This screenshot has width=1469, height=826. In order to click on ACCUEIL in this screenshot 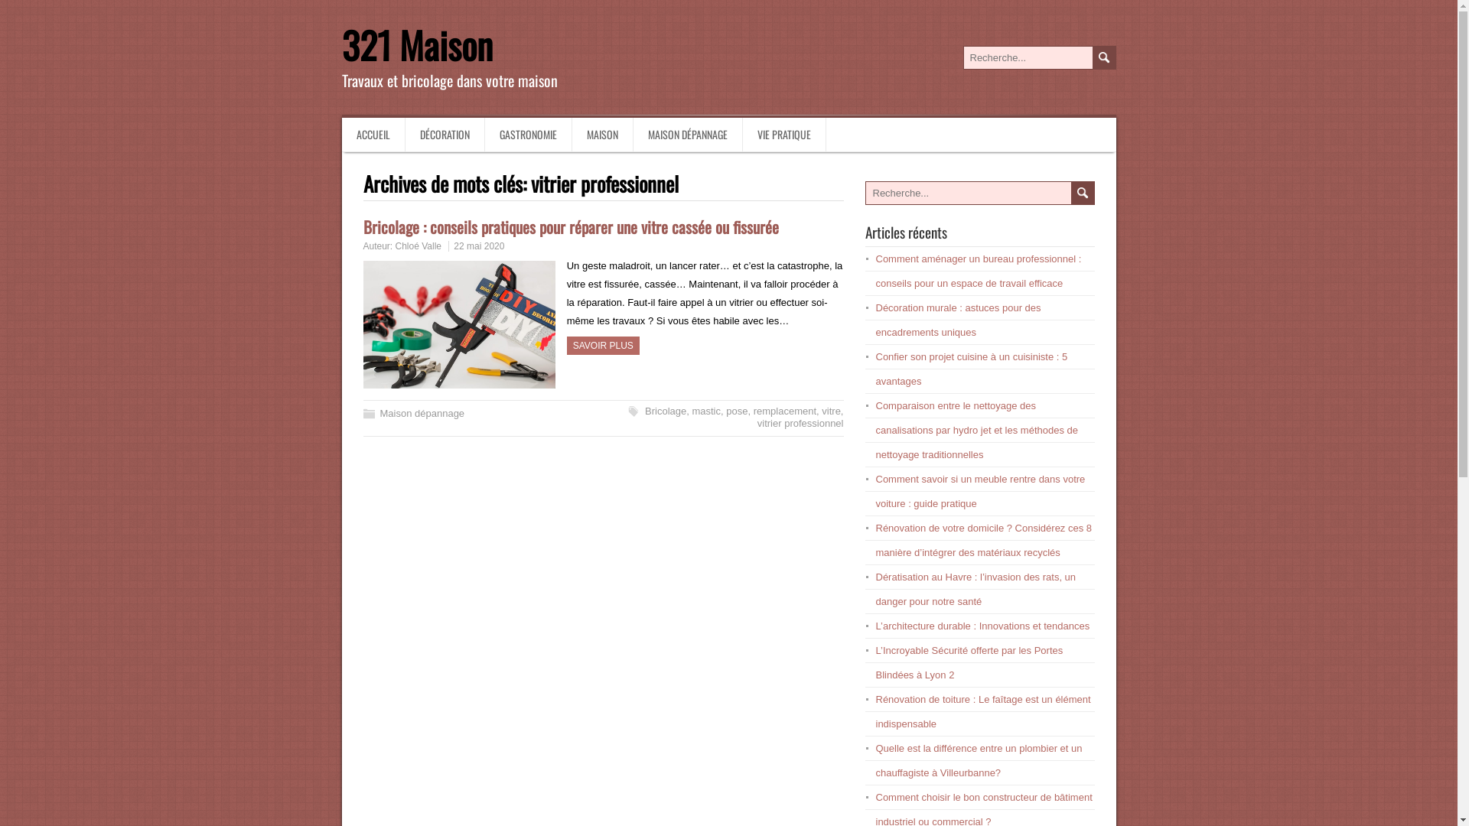, I will do `click(373, 135)`.